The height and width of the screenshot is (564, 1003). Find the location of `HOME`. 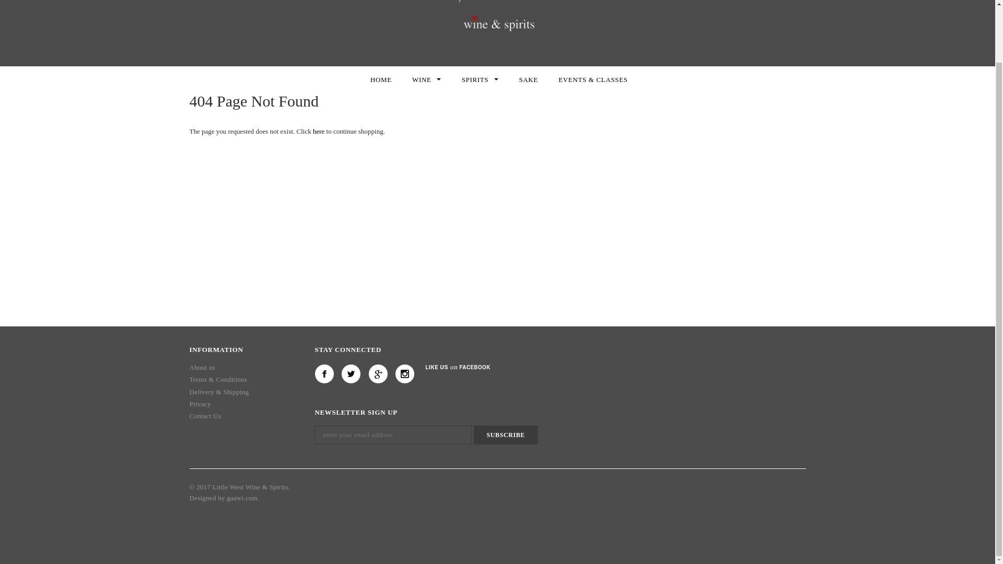

HOME is located at coordinates (381, 79).